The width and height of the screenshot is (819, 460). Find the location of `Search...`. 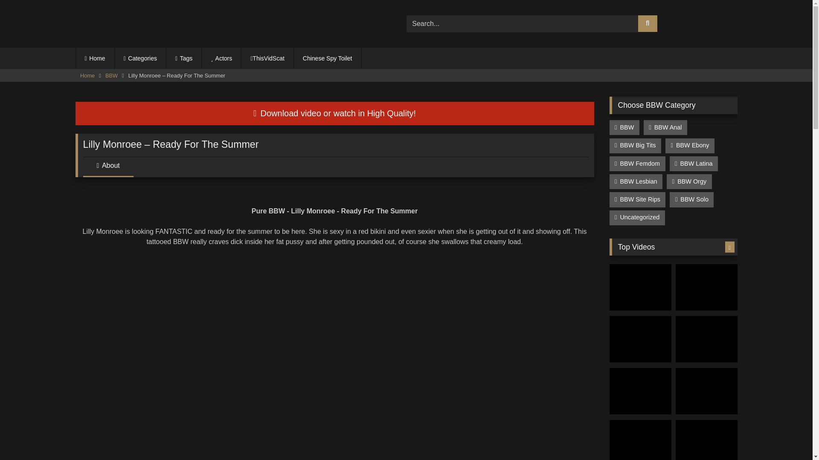

Search... is located at coordinates (522, 23).